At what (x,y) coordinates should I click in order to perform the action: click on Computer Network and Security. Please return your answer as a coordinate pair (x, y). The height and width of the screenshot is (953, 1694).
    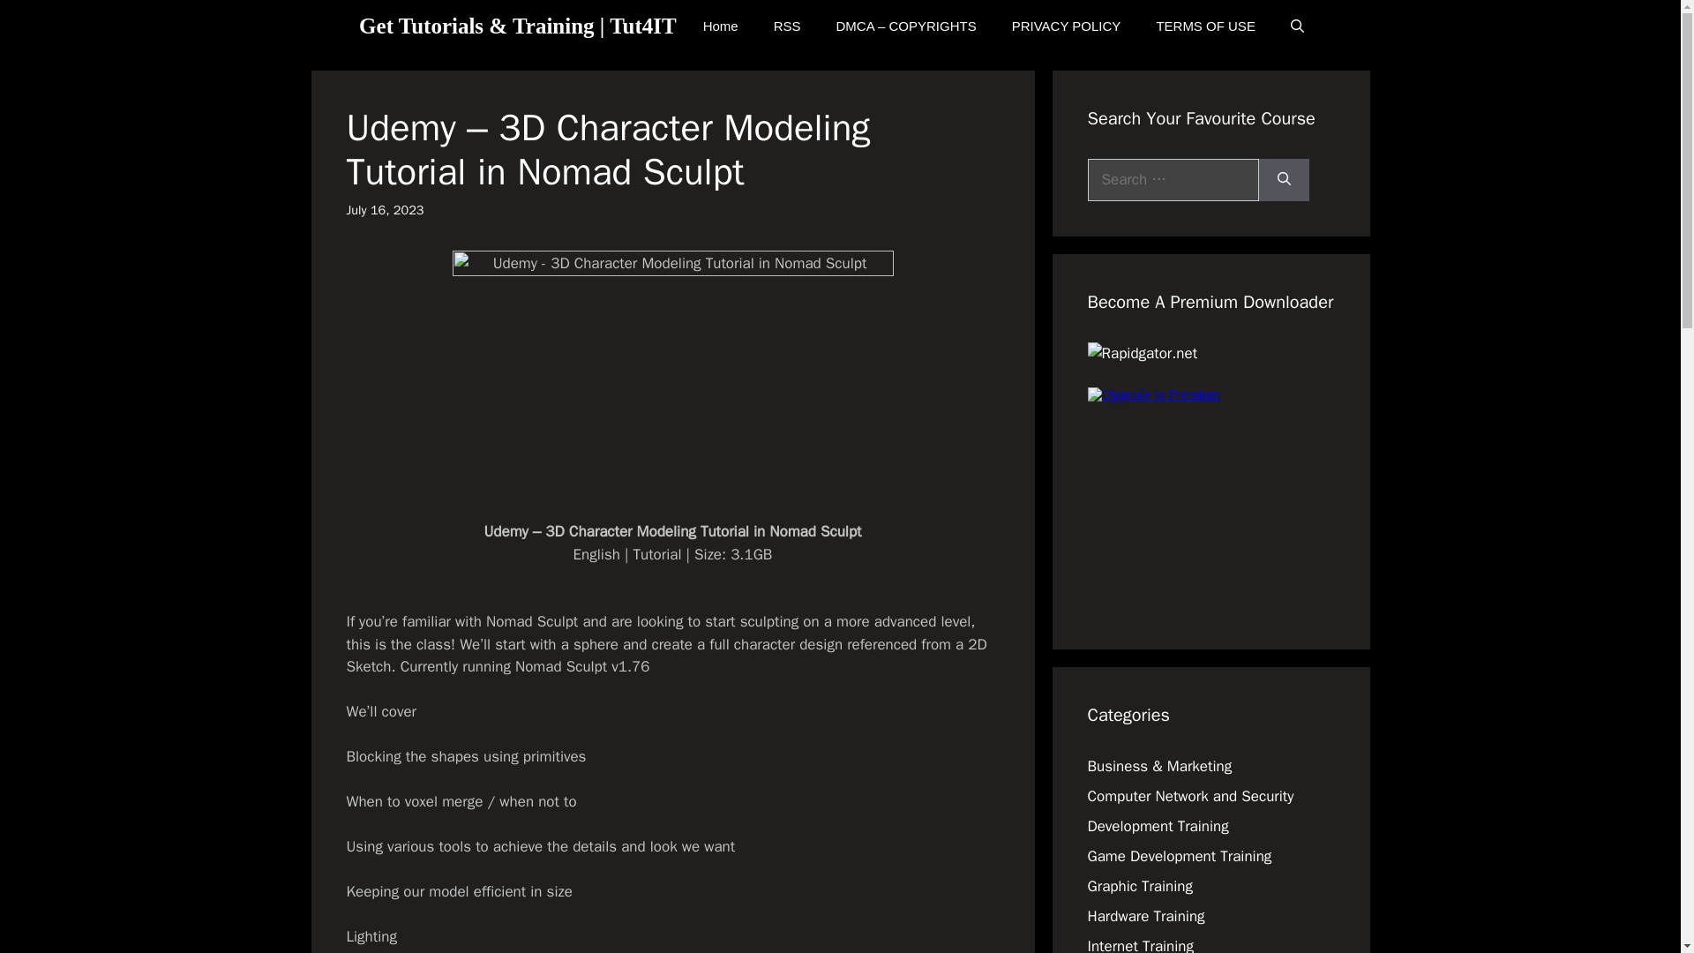
    Looking at the image, I should click on (1190, 796).